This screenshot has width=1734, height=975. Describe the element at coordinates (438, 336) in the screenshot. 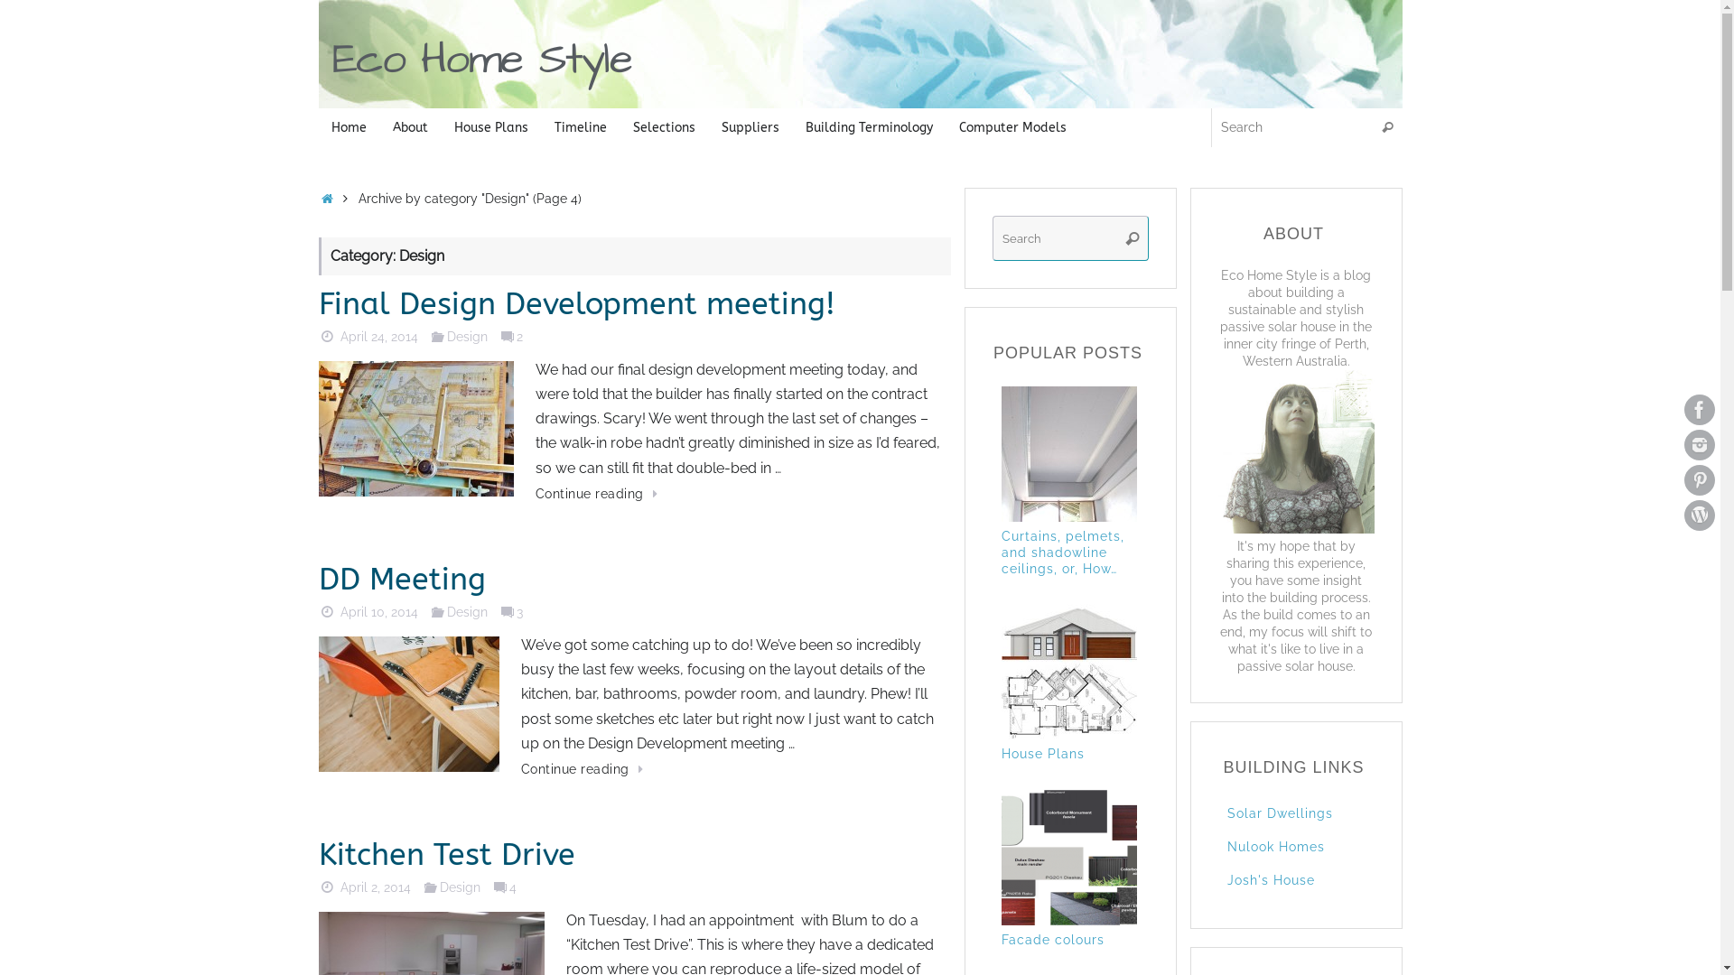

I see `Categories` at that location.